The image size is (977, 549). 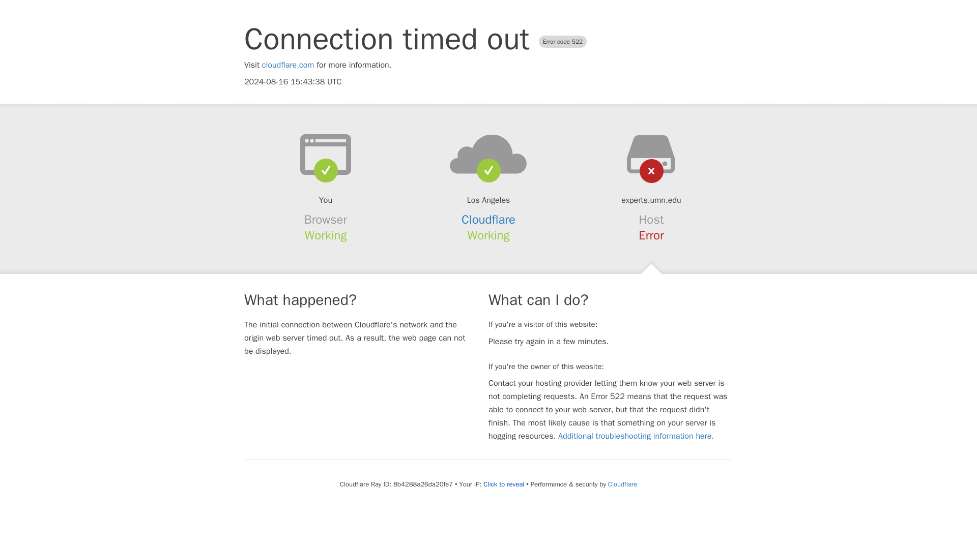 I want to click on Click to reveal, so click(x=504, y=484).